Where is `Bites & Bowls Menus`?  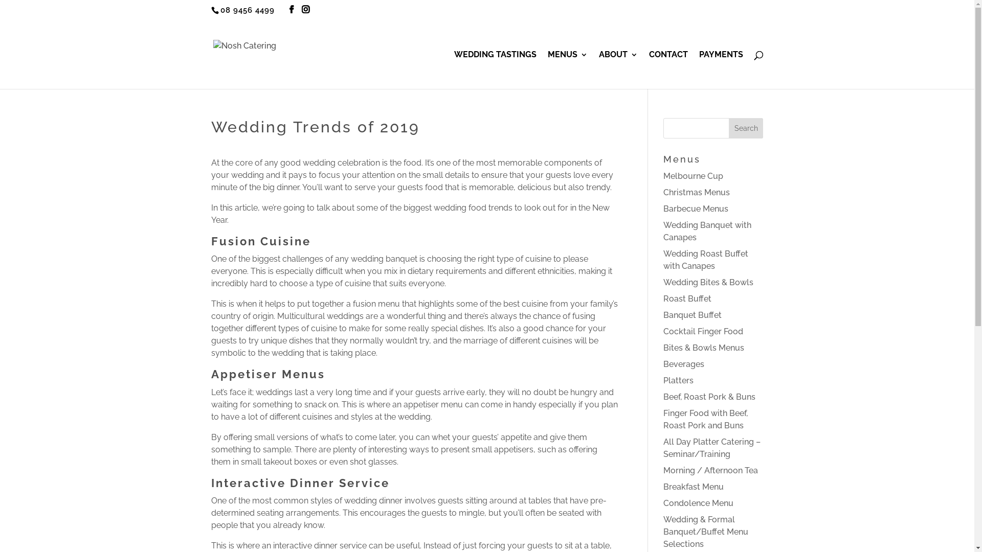 Bites & Bowls Menus is located at coordinates (704, 348).